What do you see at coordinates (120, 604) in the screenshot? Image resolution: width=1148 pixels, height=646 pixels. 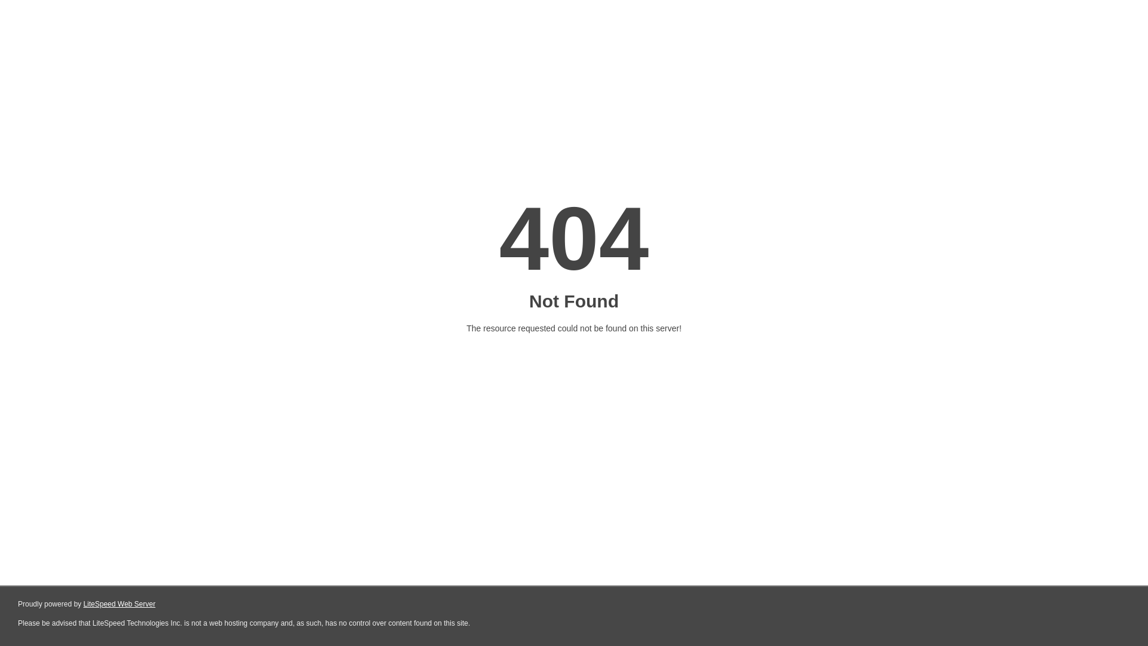 I see `LiteSpeed Web Server` at bounding box center [120, 604].